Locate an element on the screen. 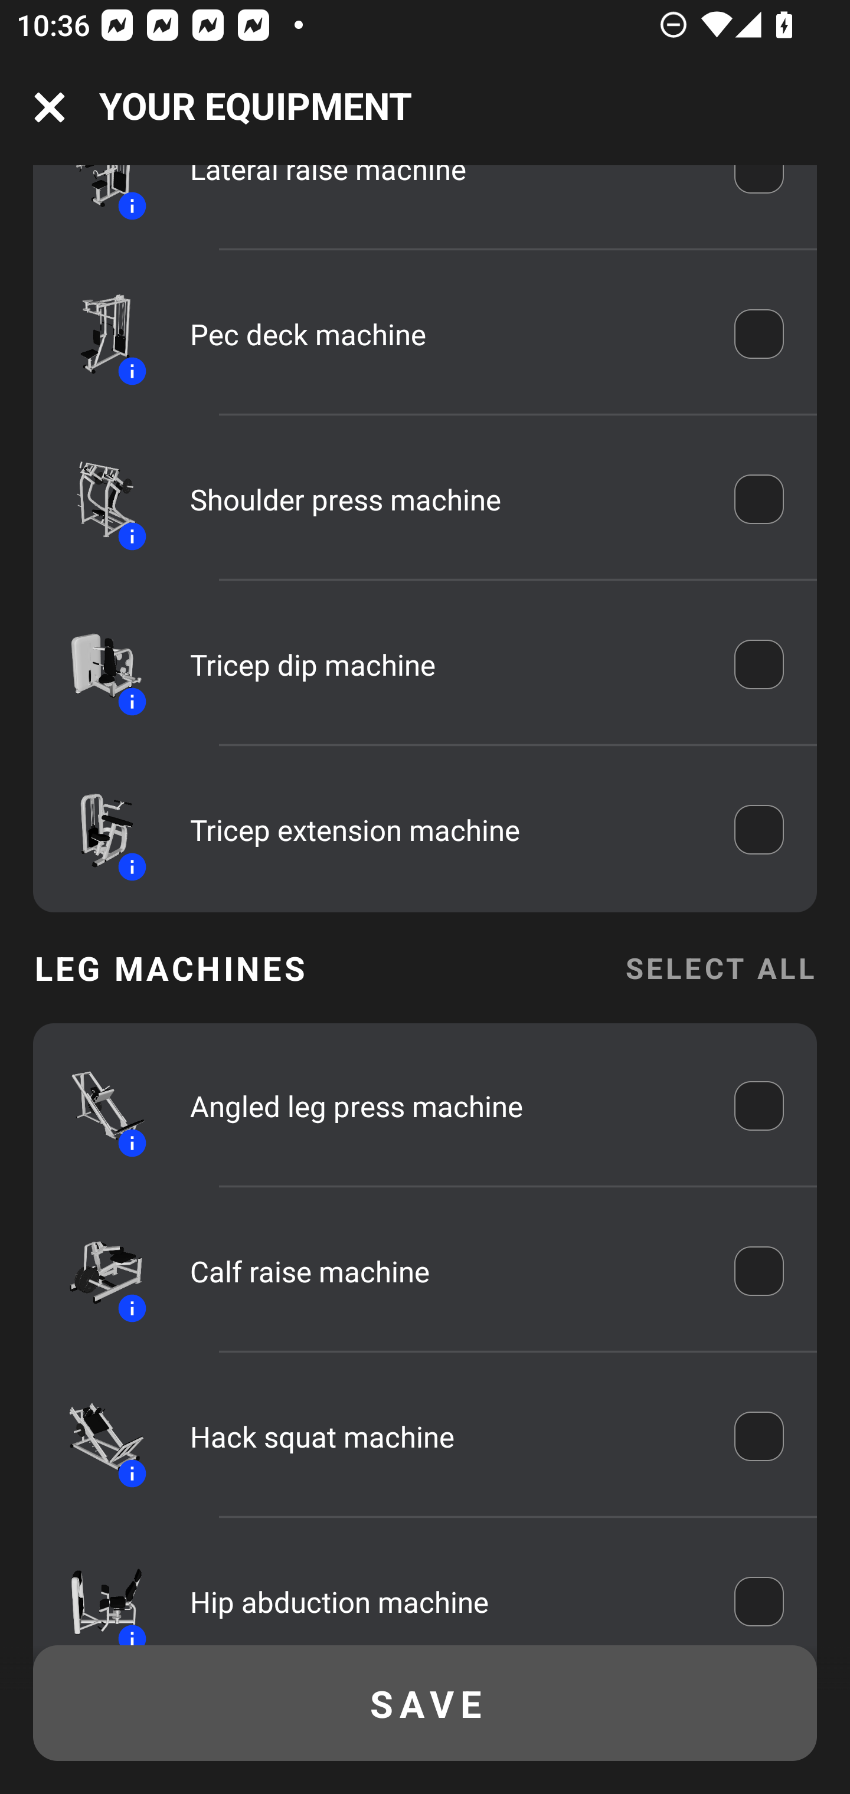 This screenshot has width=850, height=1794. Tricep extension machine is located at coordinates (446, 830).